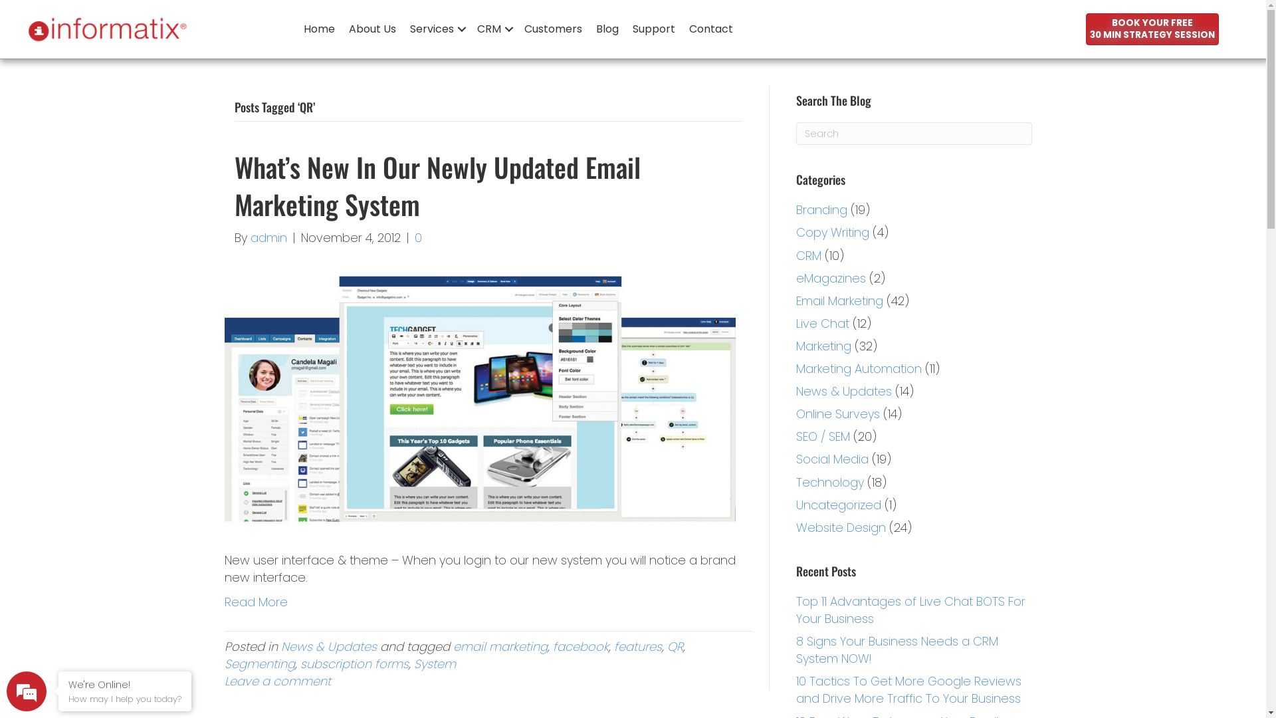 The height and width of the screenshot is (718, 1276). Describe the element at coordinates (823, 323) in the screenshot. I see `Live Chat` at that location.